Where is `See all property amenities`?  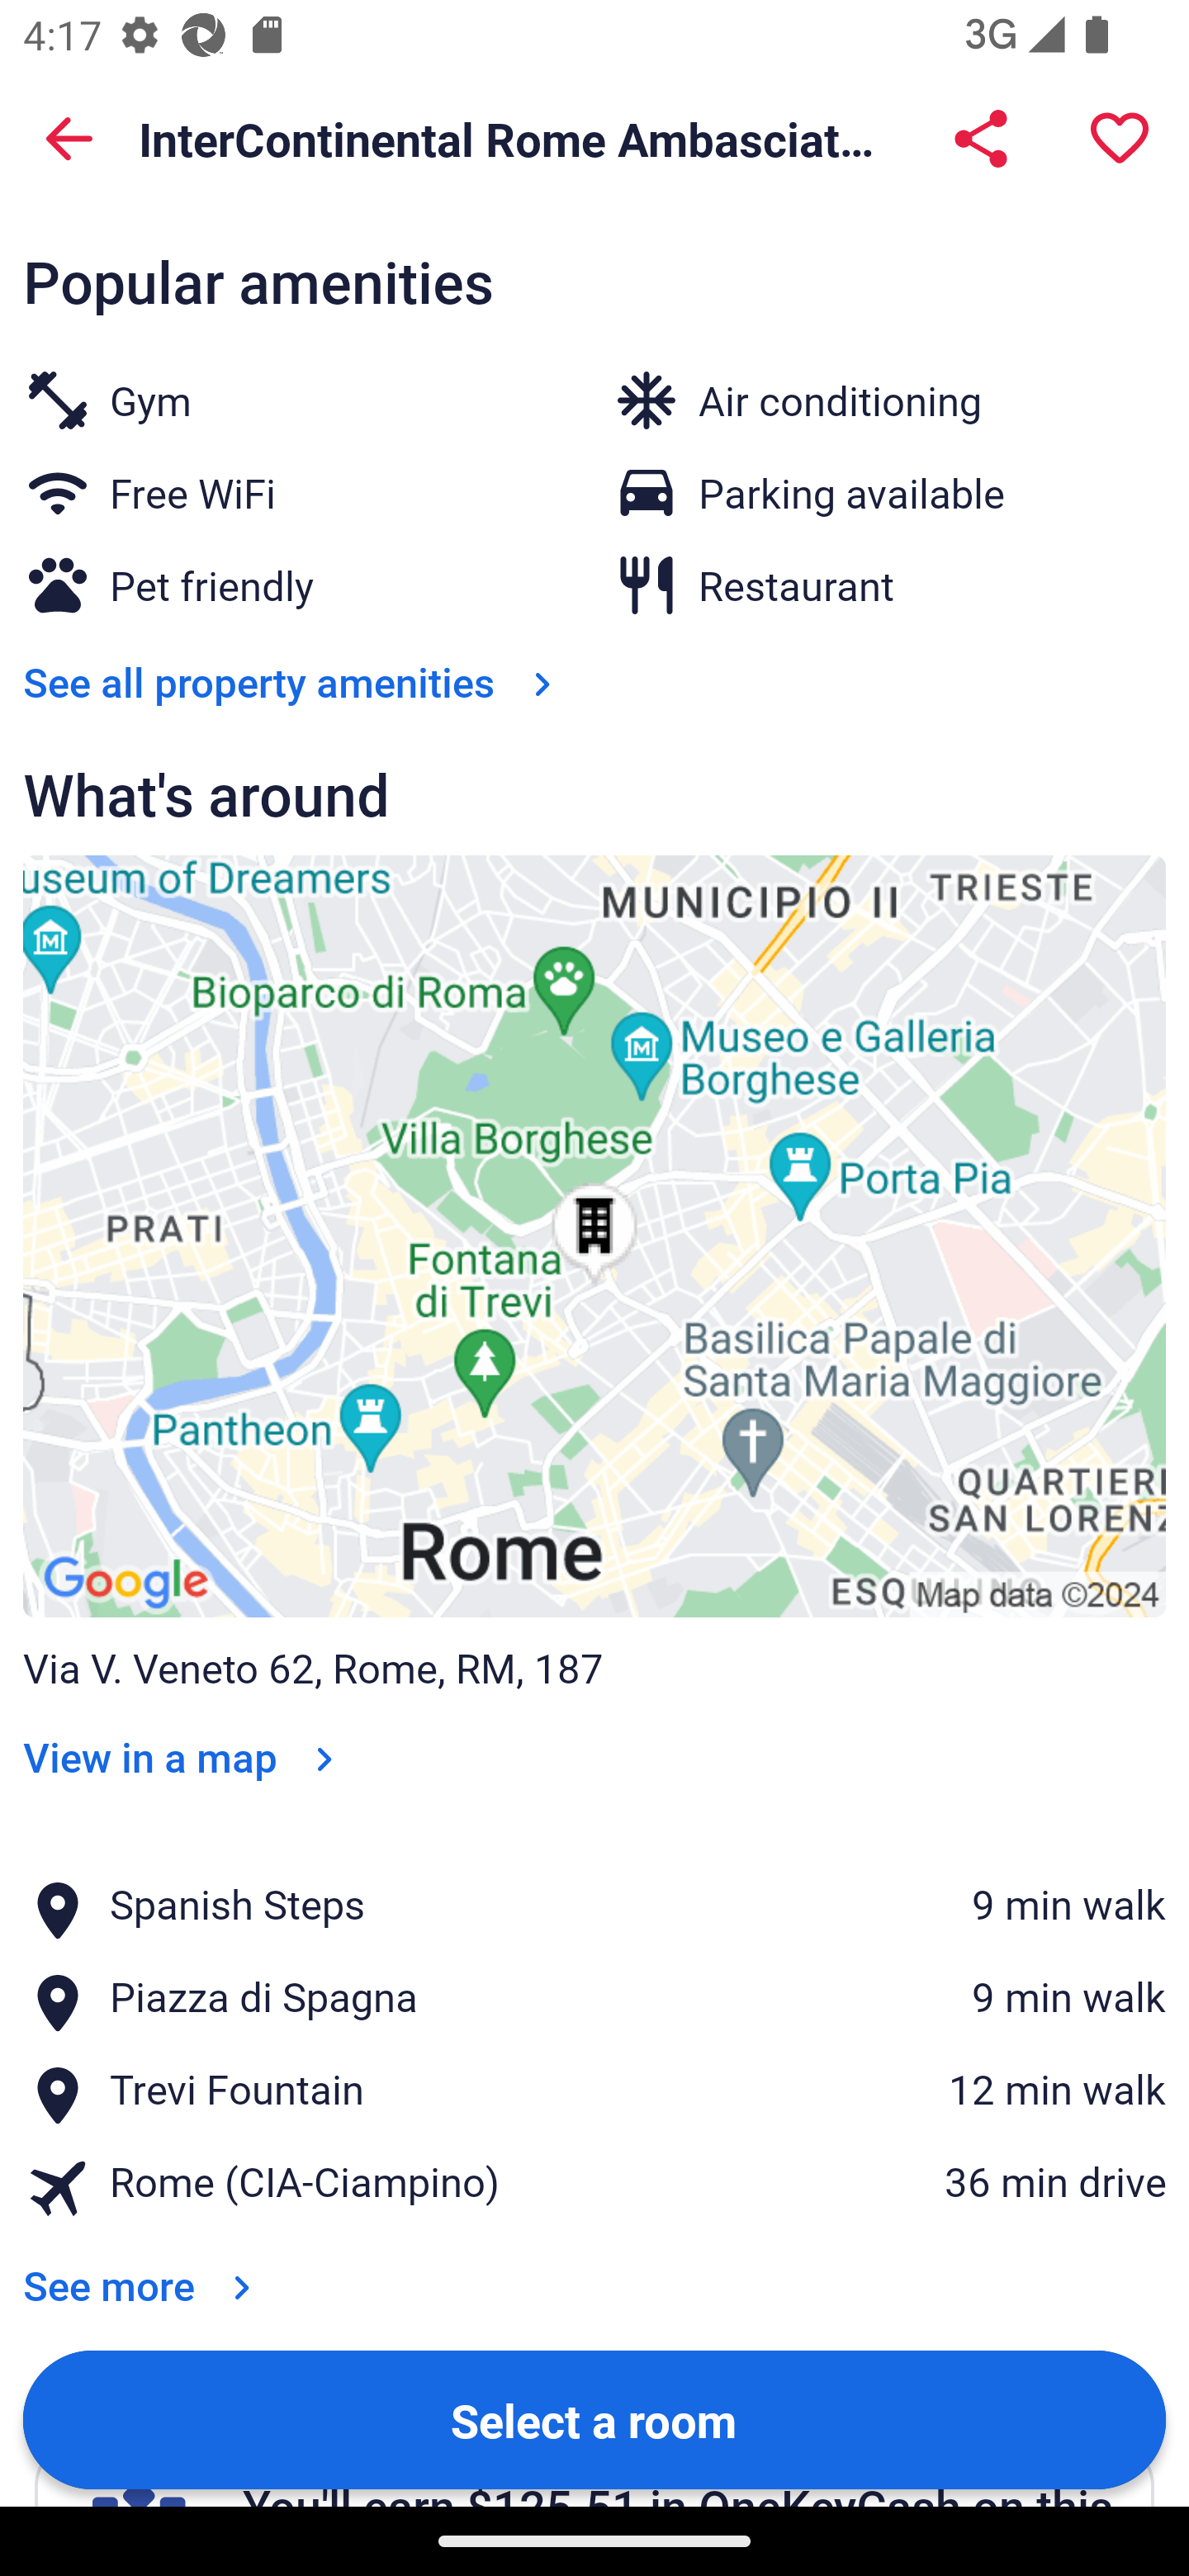
See all property amenities is located at coordinates (294, 682).